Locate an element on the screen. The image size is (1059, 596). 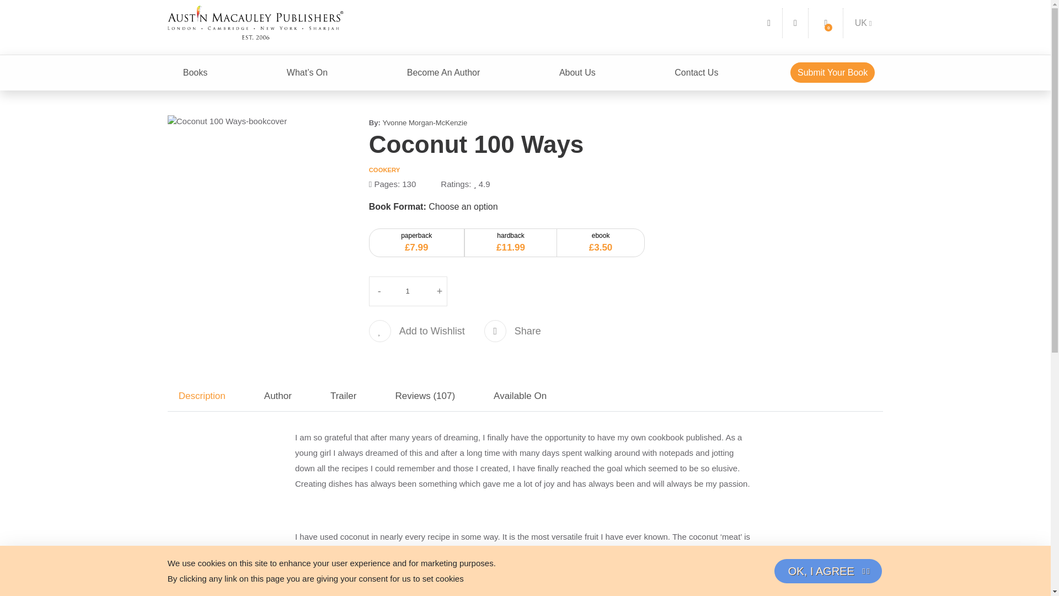
1 is located at coordinates (408, 291).